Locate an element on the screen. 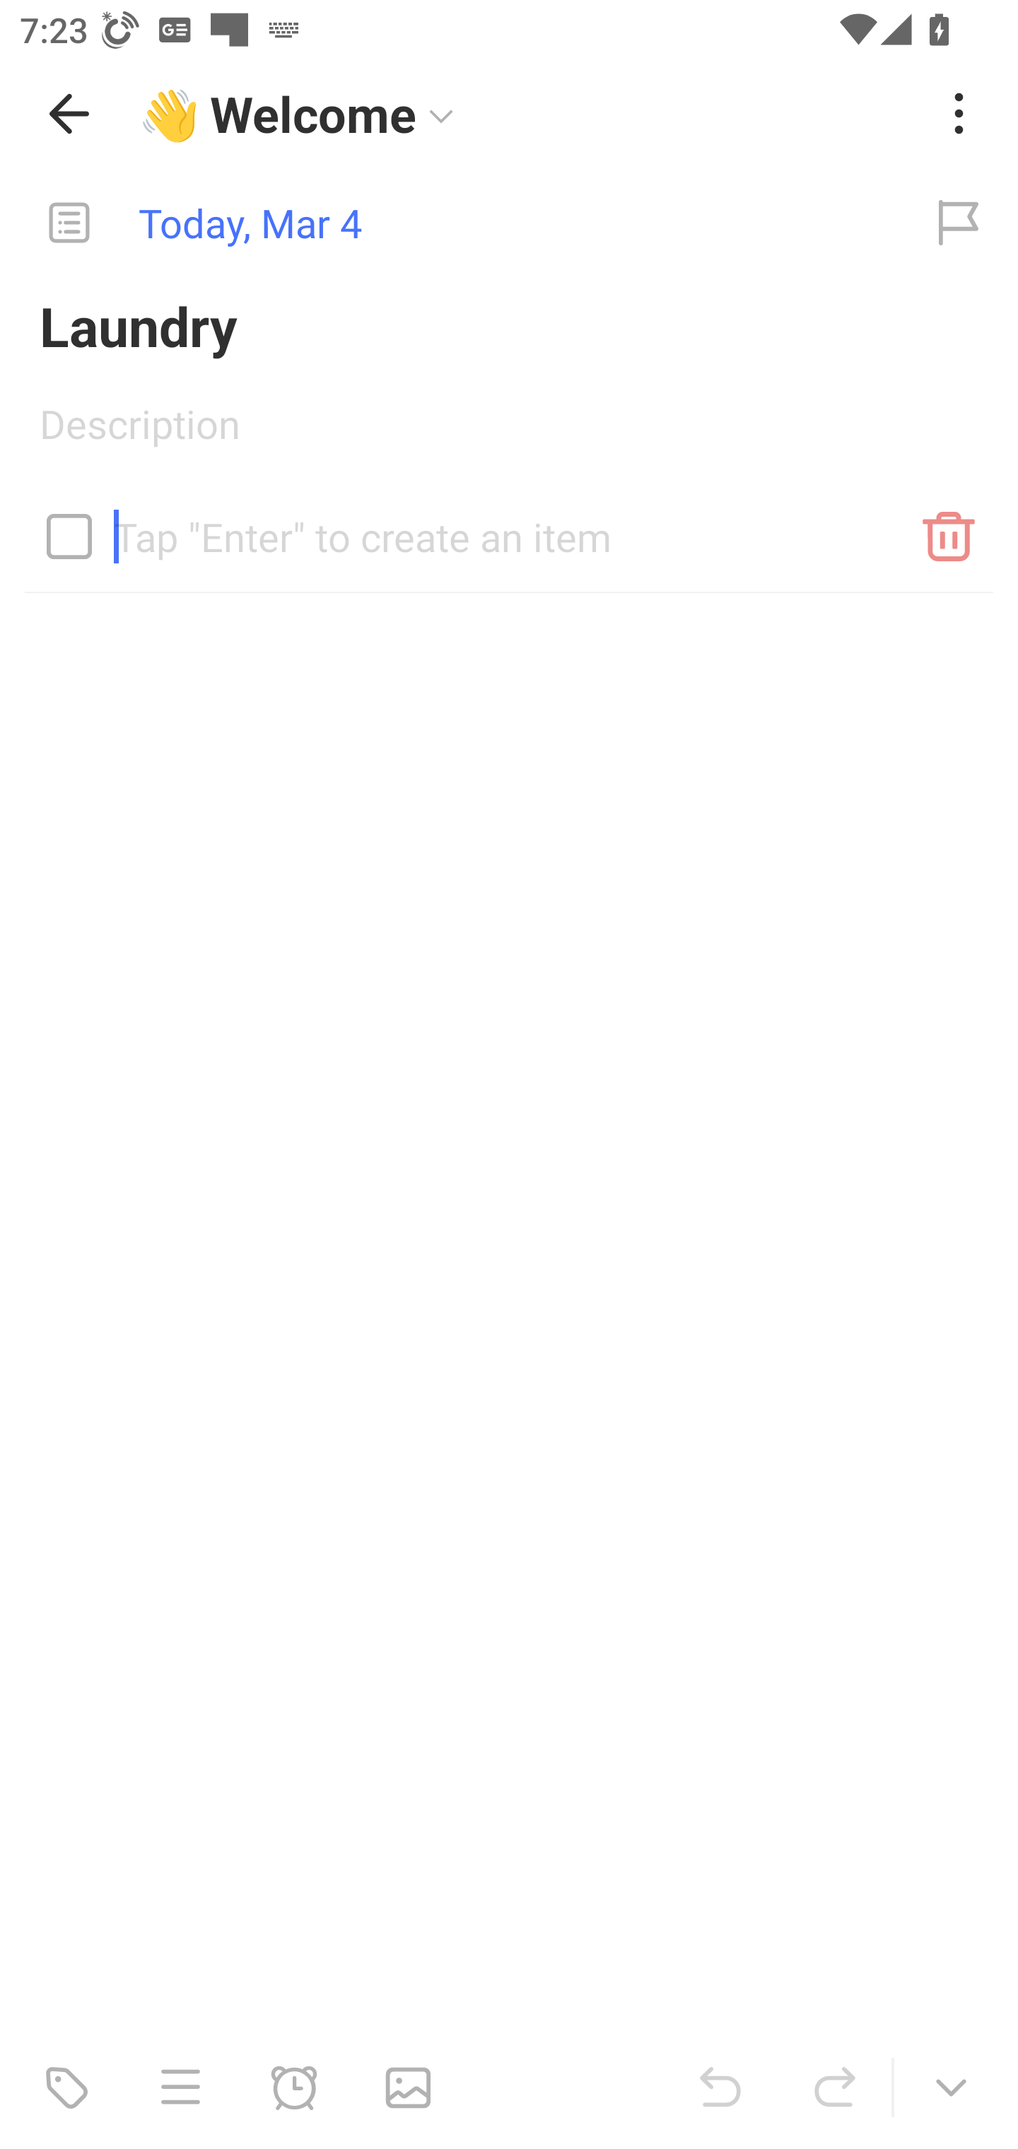  Today, Mar 4  is located at coordinates (450, 223).